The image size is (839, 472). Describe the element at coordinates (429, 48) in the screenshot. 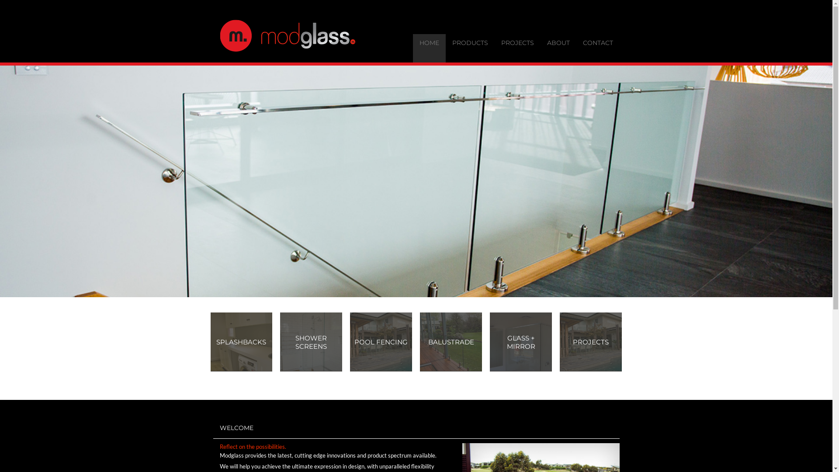

I see `HOME` at that location.